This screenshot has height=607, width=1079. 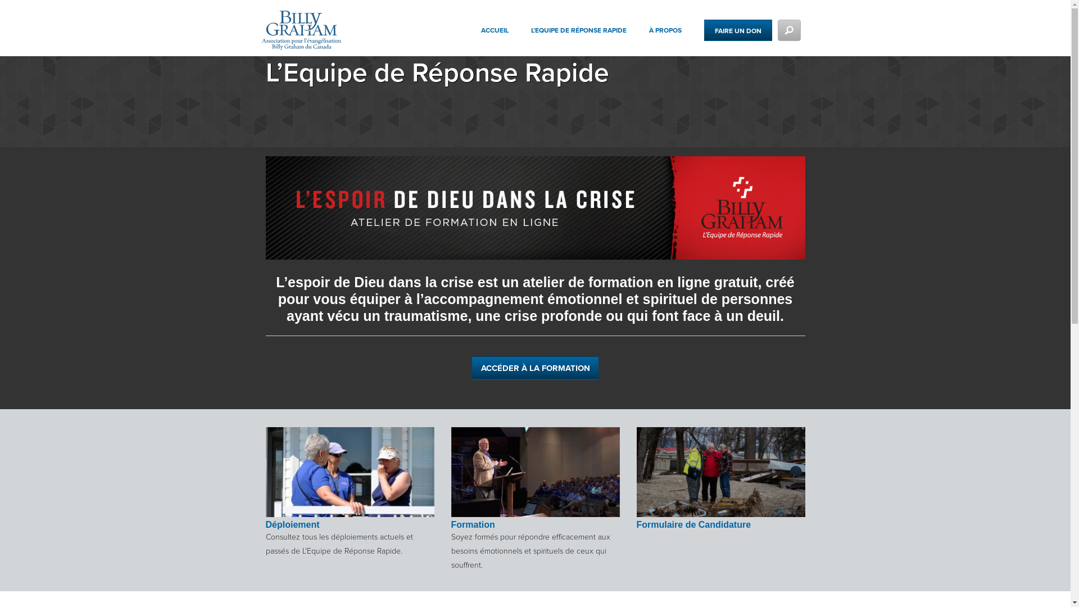 I want to click on Search, so click(x=780, y=80).